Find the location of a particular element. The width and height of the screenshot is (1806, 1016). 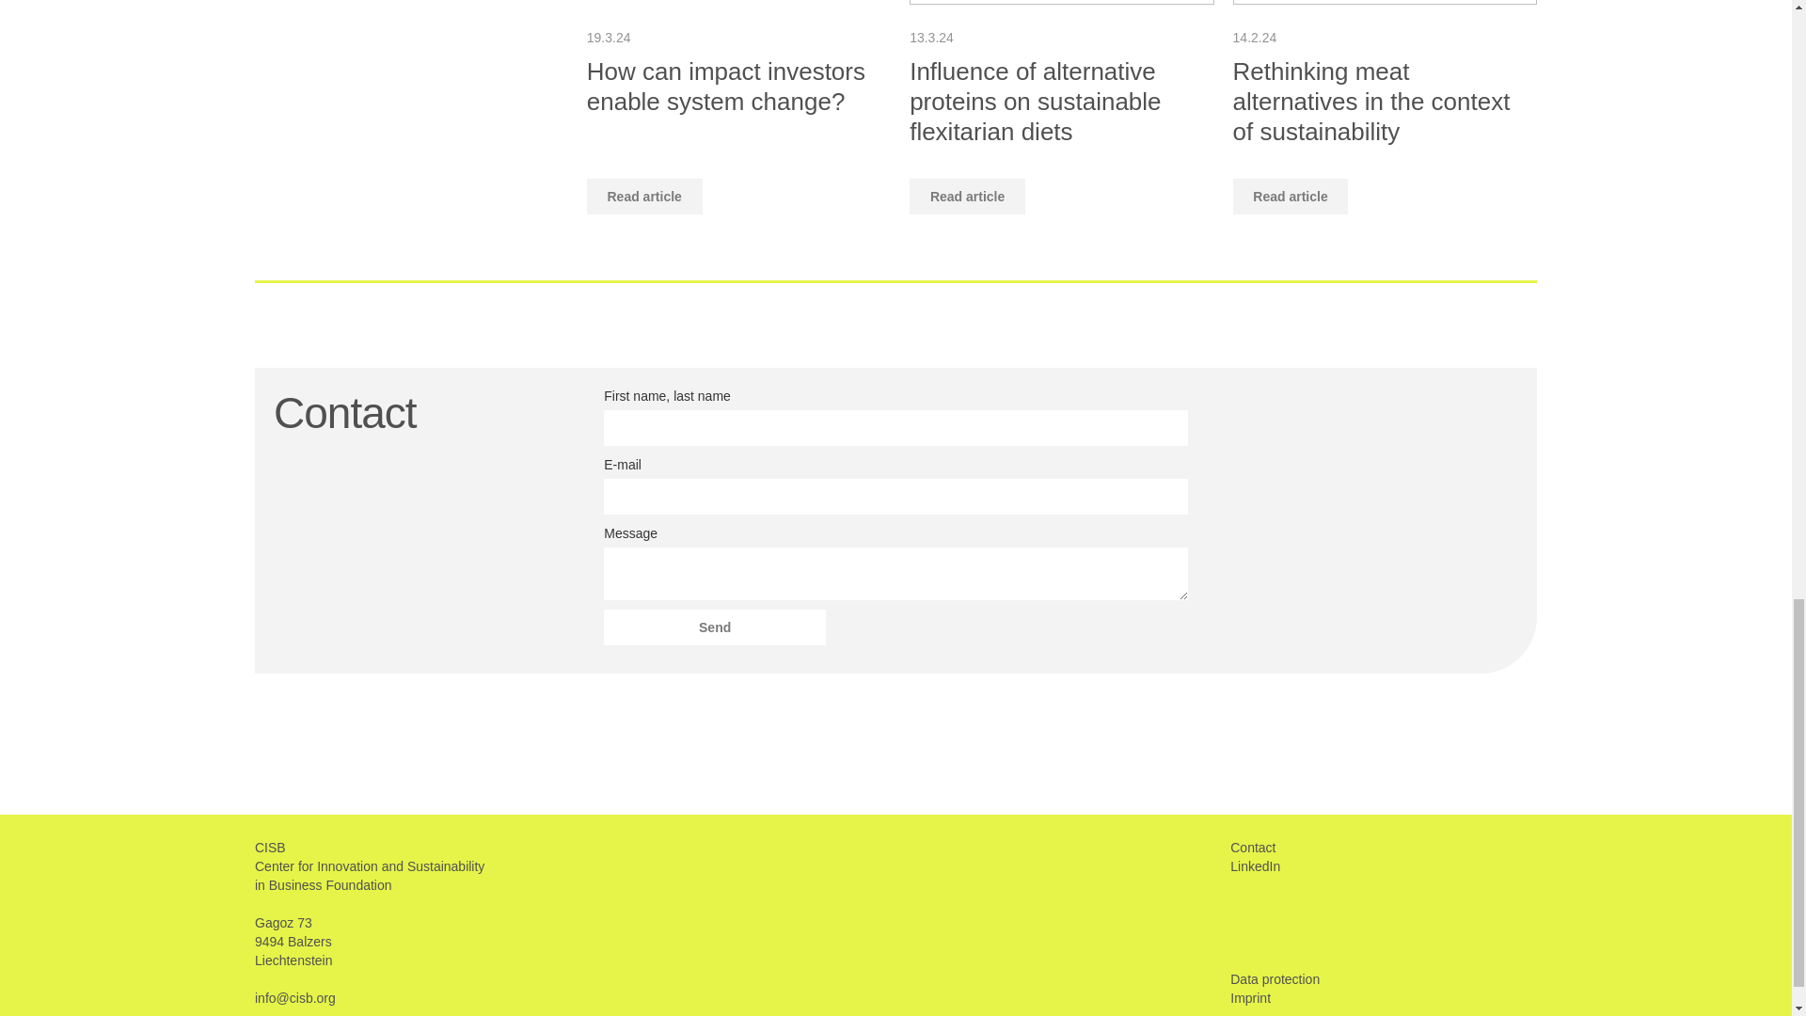

Data protection is located at coordinates (1275, 978).